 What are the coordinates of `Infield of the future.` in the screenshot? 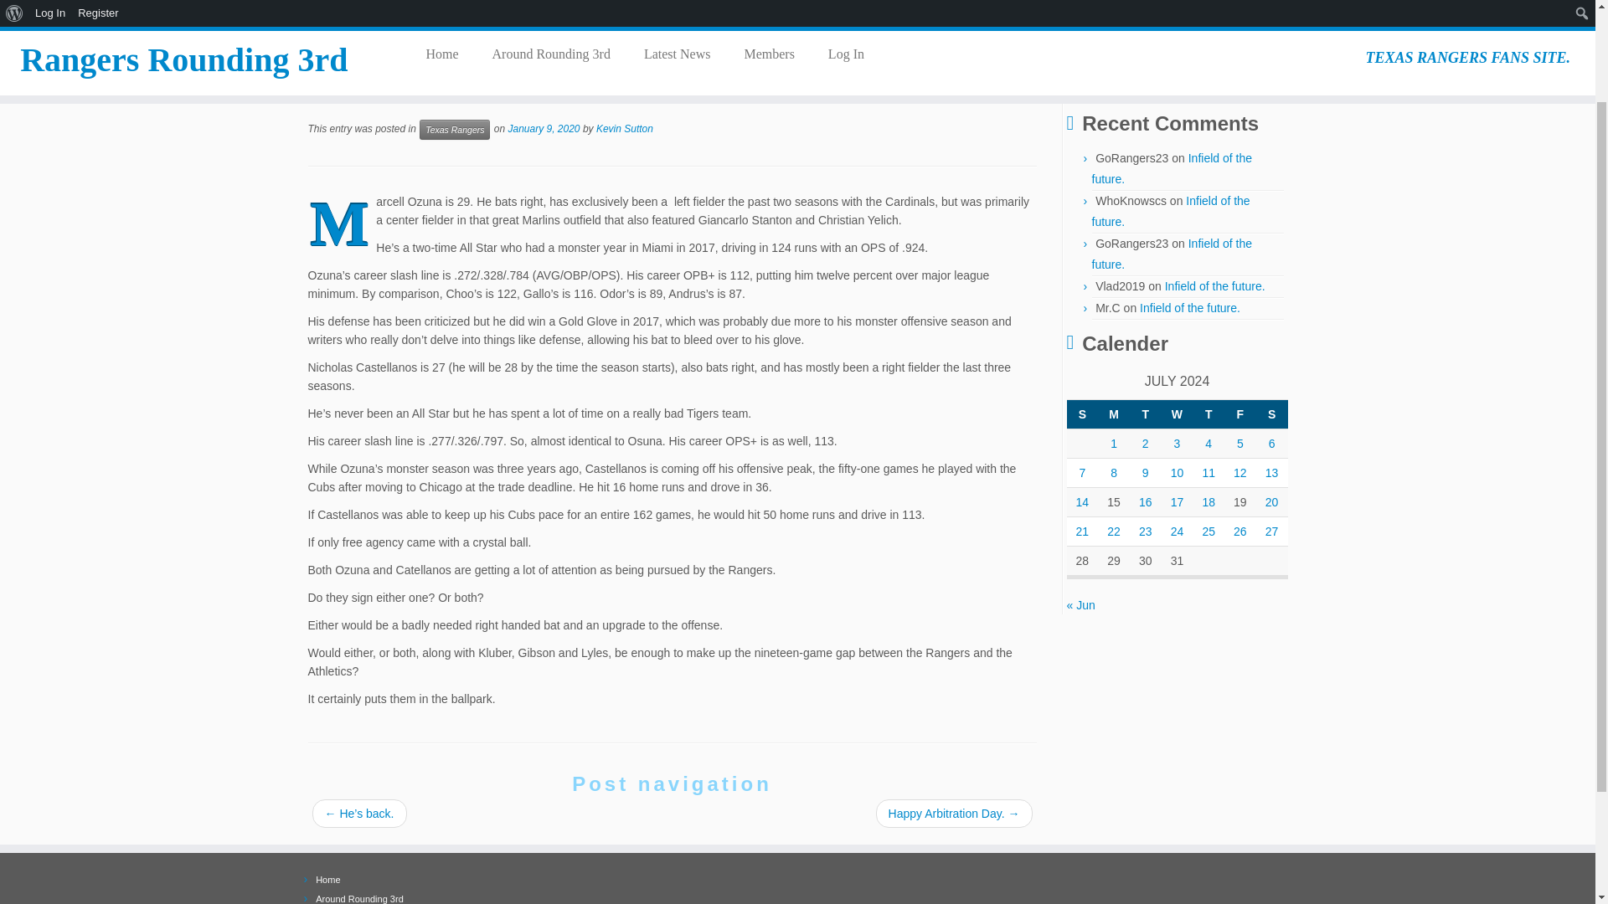 It's located at (1171, 211).